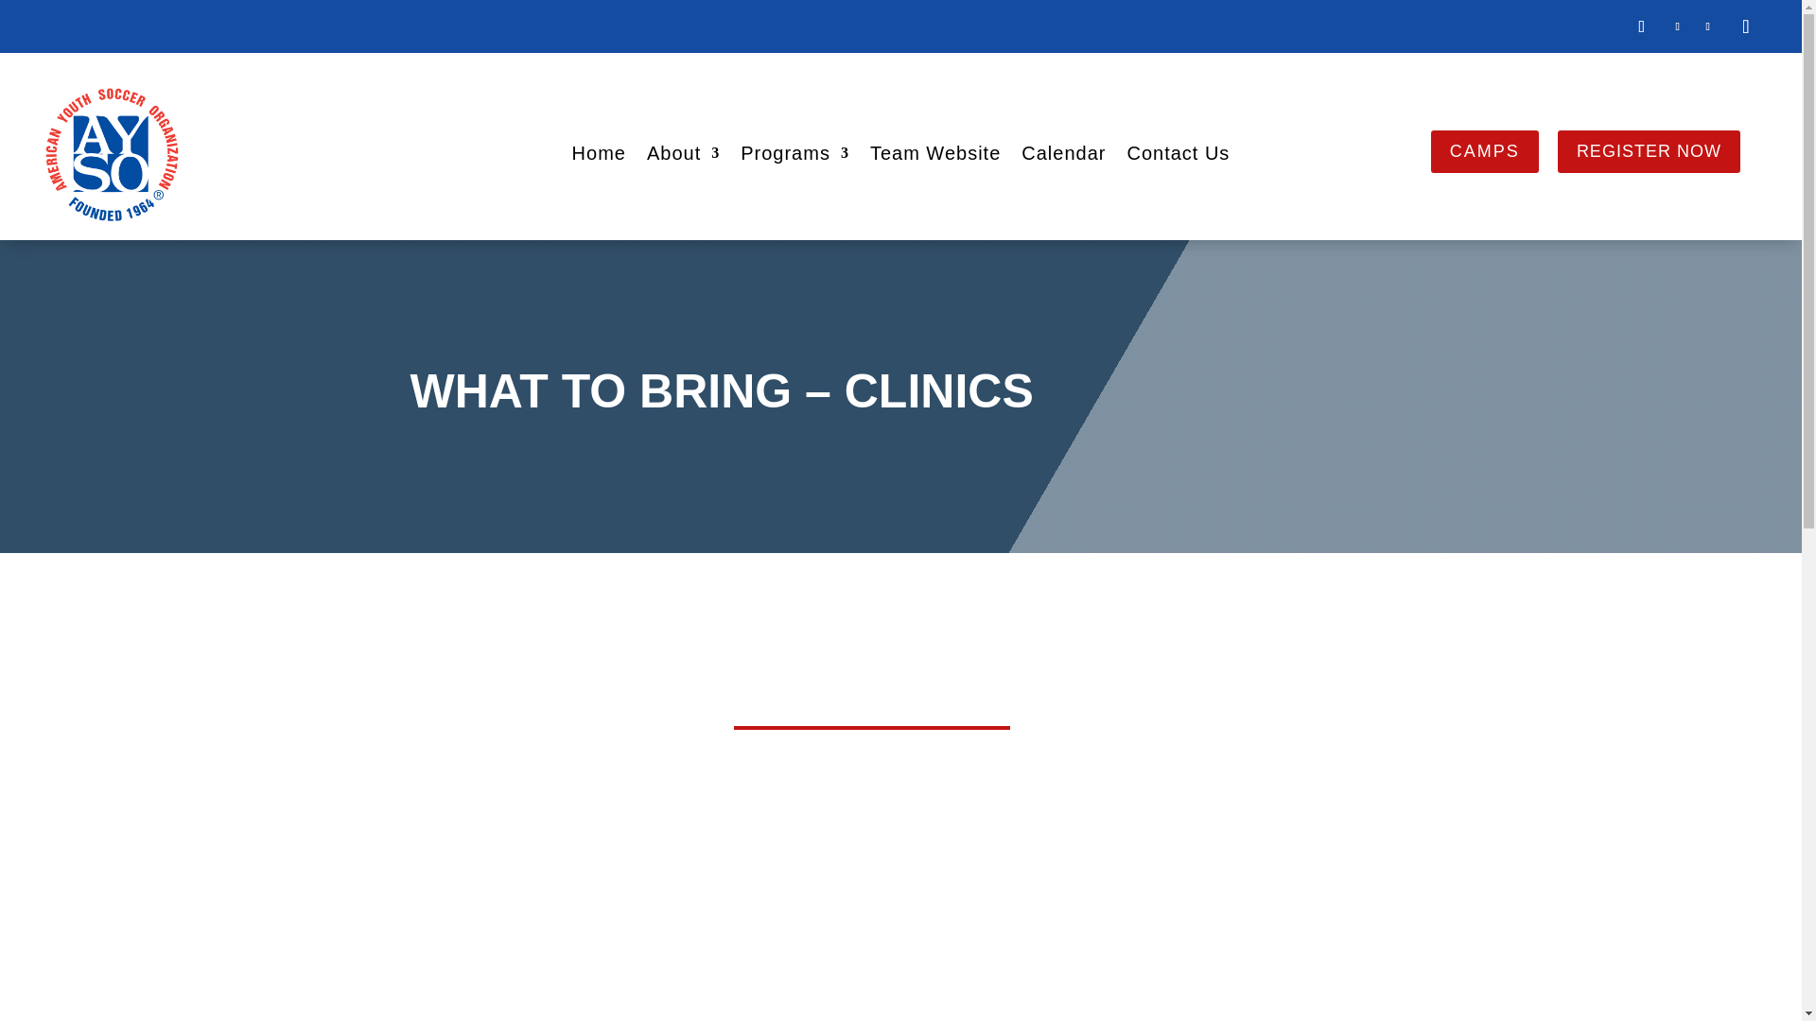 The image size is (1816, 1021). What do you see at coordinates (1746, 26) in the screenshot?
I see `Follow on Youtube` at bounding box center [1746, 26].